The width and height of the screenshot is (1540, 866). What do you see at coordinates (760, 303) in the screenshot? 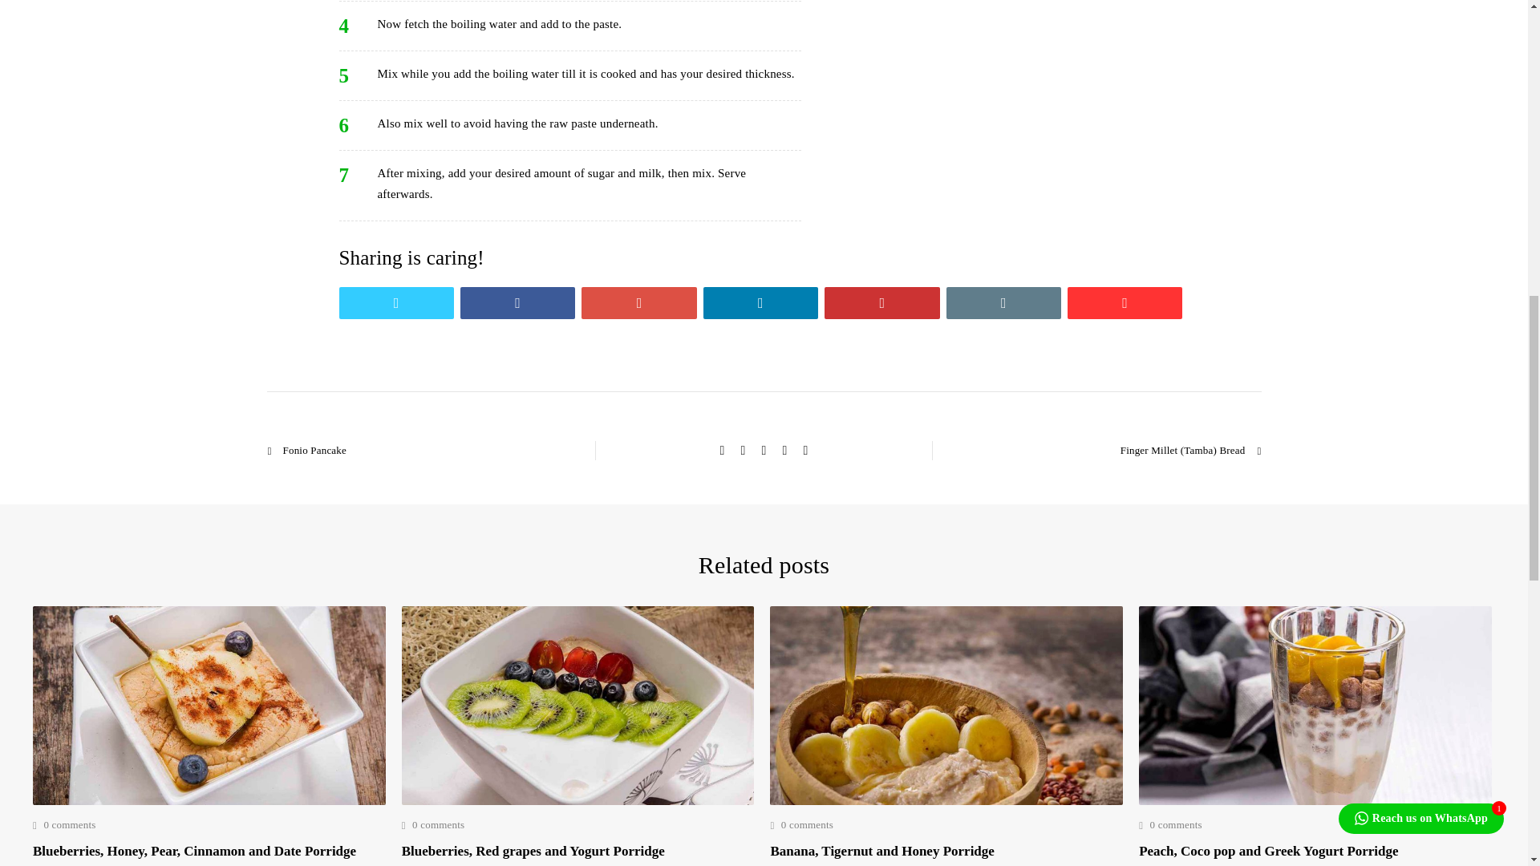
I see `Share on LinkedIn` at bounding box center [760, 303].